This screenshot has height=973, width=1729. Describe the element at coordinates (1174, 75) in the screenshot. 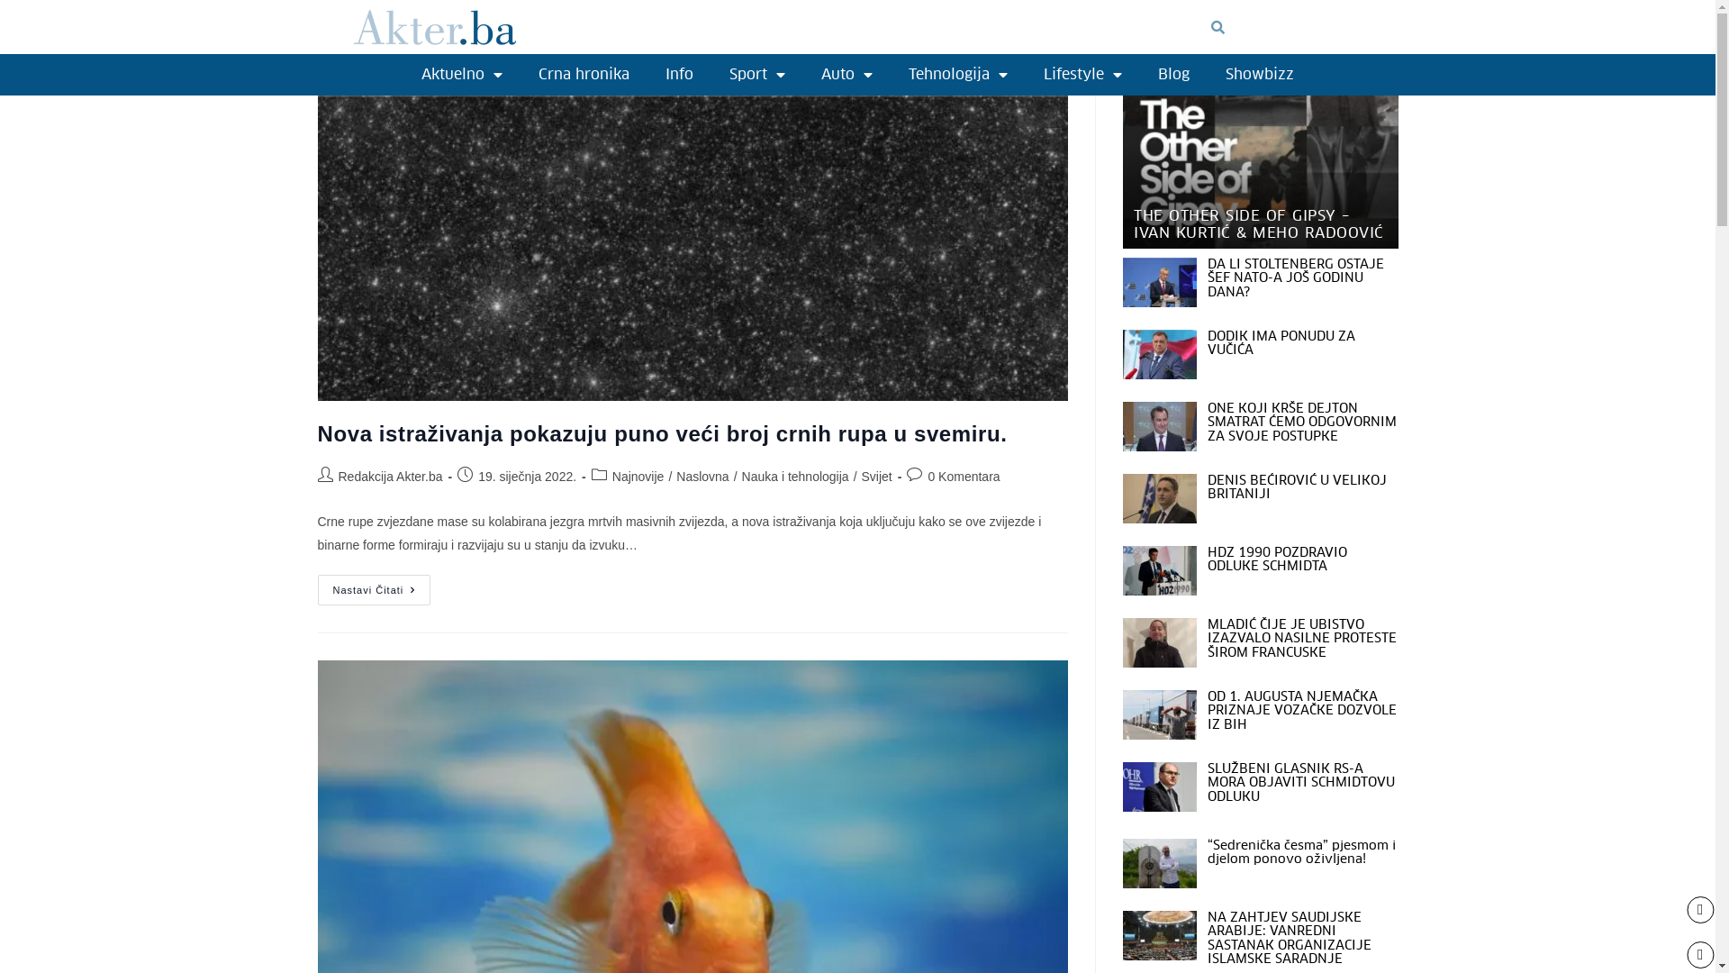

I see `Blog` at that location.